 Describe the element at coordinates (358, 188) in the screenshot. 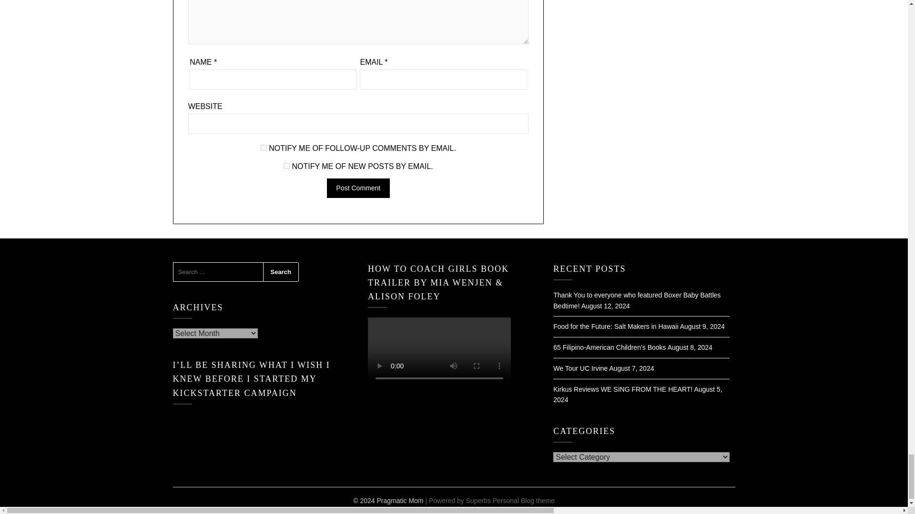

I see `Post Comment` at that location.